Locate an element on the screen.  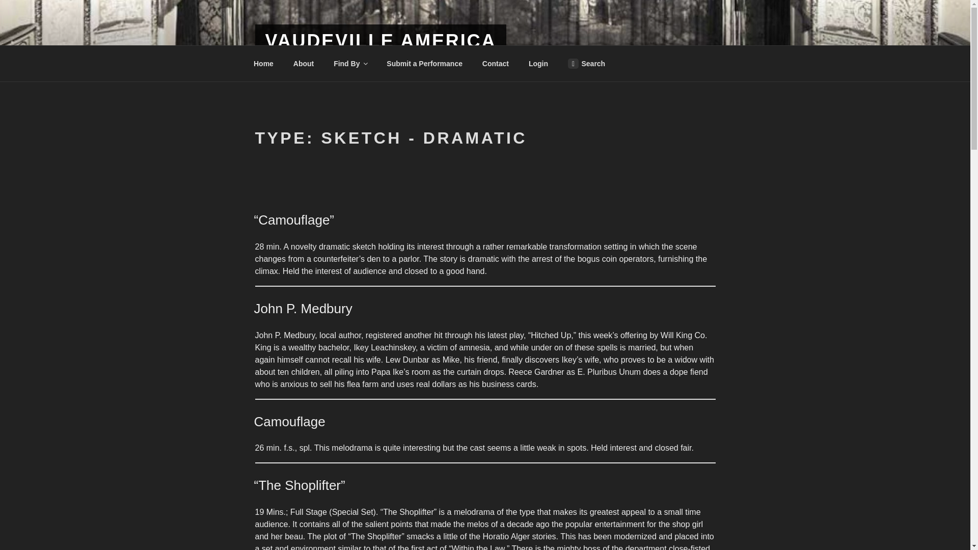
Home is located at coordinates (263, 63).